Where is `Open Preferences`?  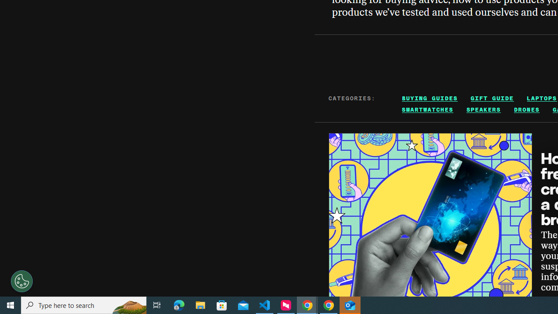
Open Preferences is located at coordinates (22, 281).